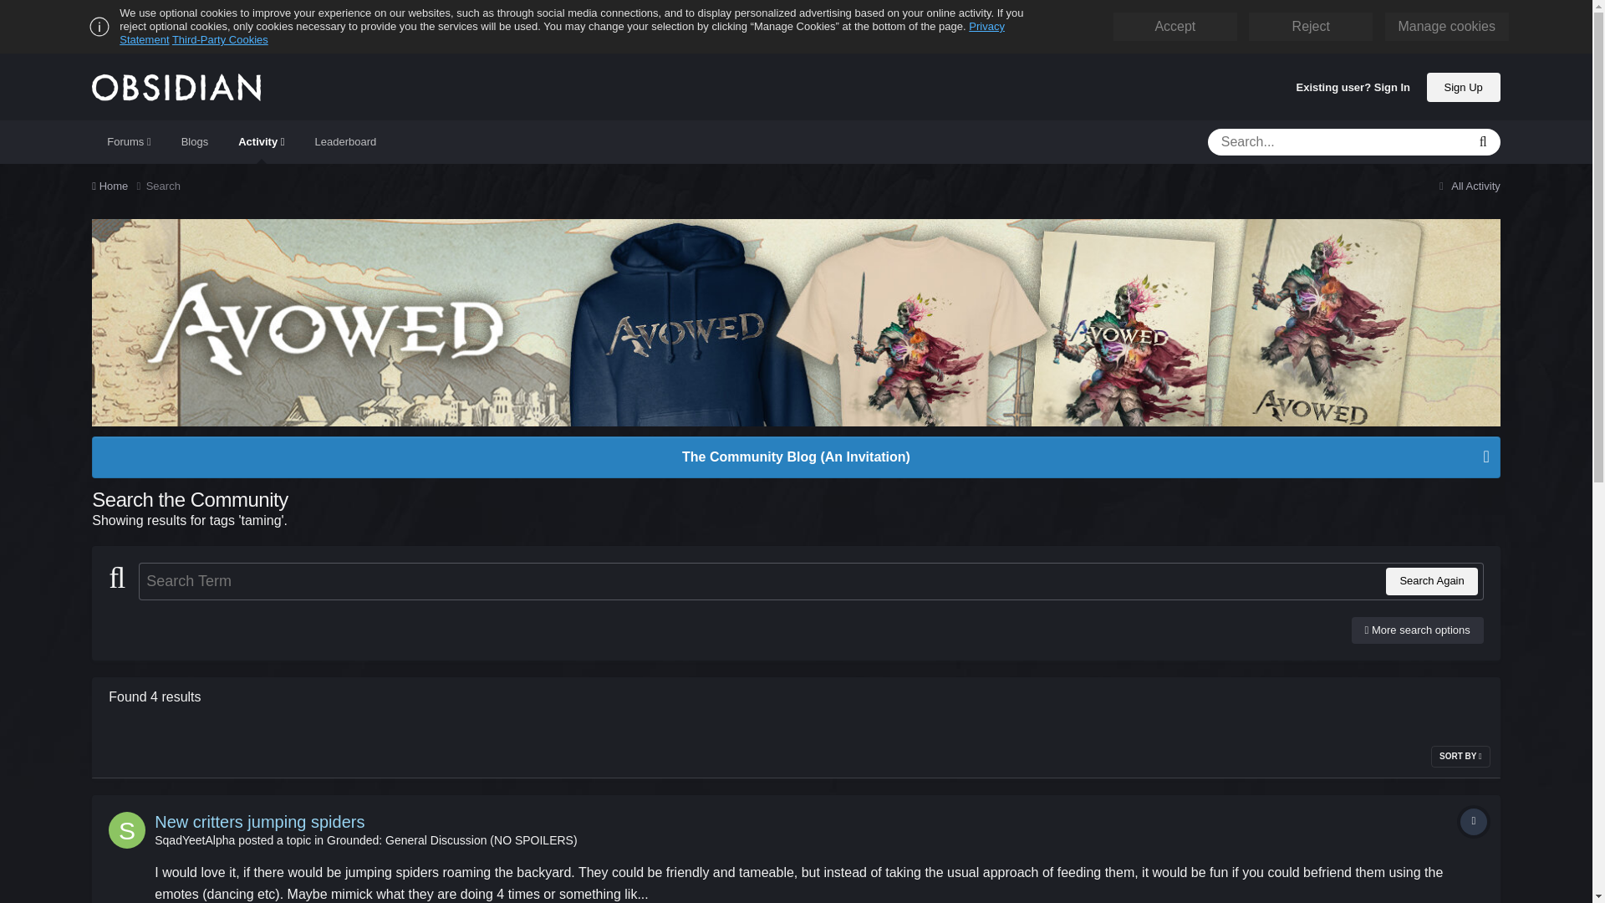 The width and height of the screenshot is (1605, 903). I want to click on Forums, so click(128, 141).